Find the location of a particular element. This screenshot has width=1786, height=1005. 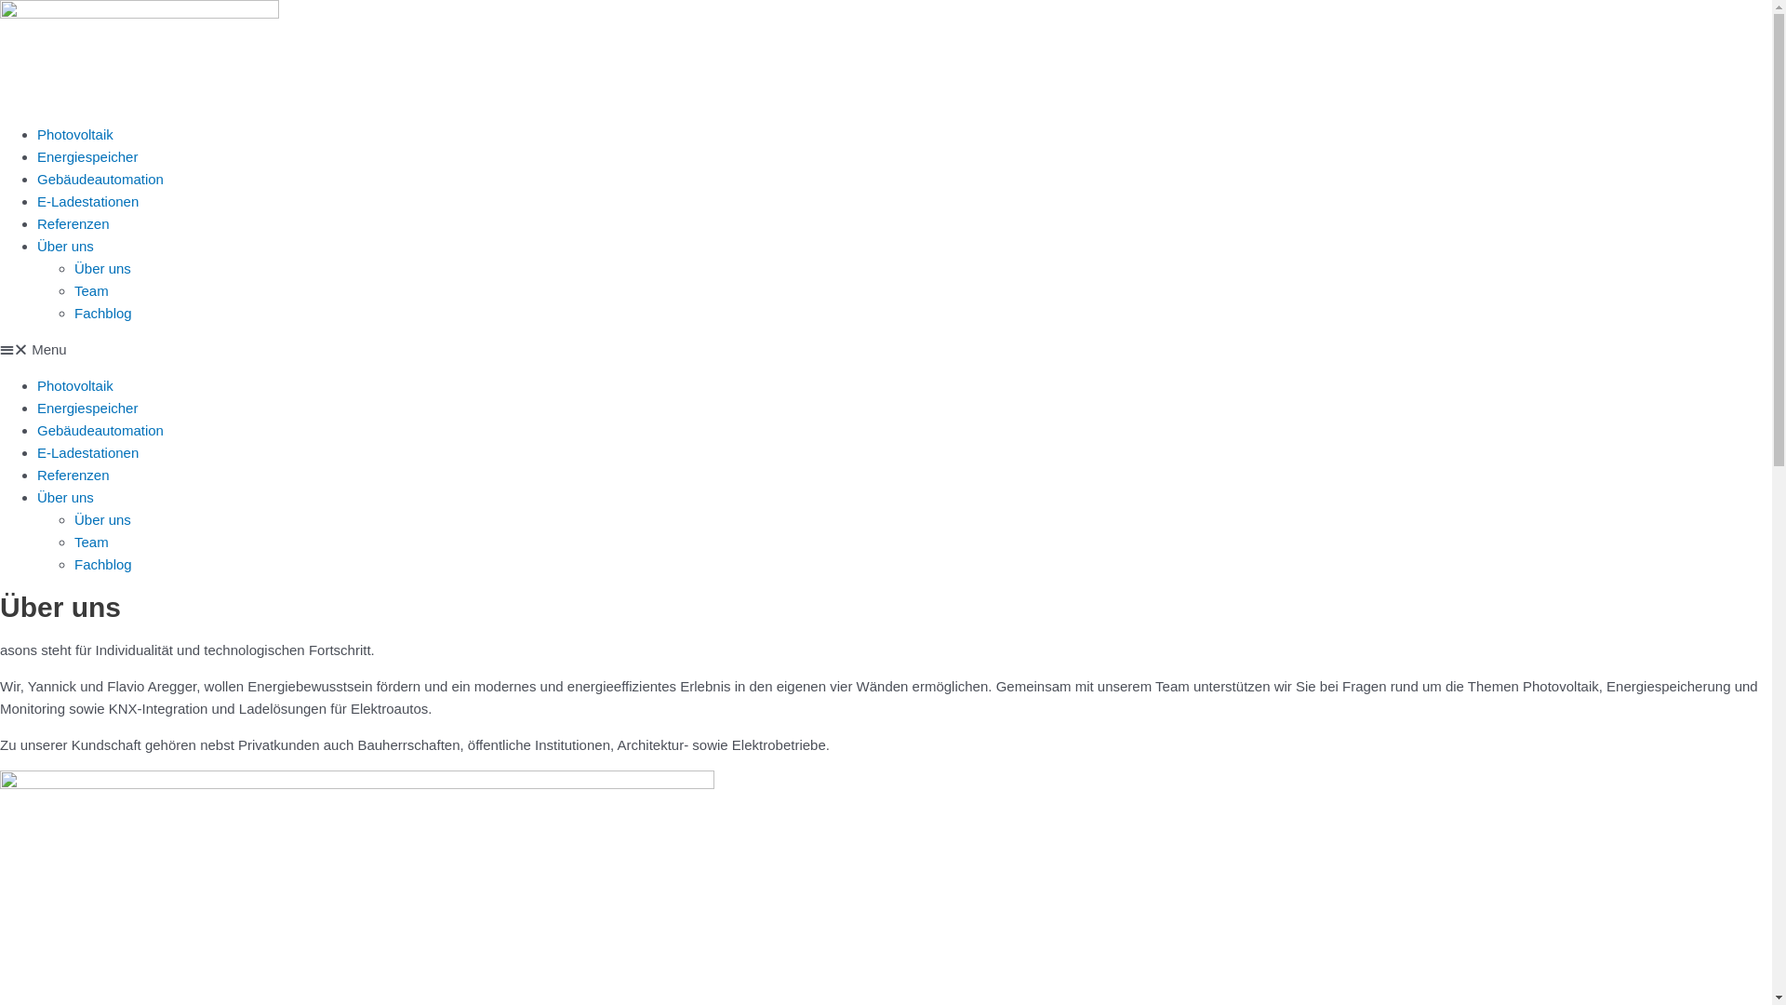

Fachblog is located at coordinates (103, 313).